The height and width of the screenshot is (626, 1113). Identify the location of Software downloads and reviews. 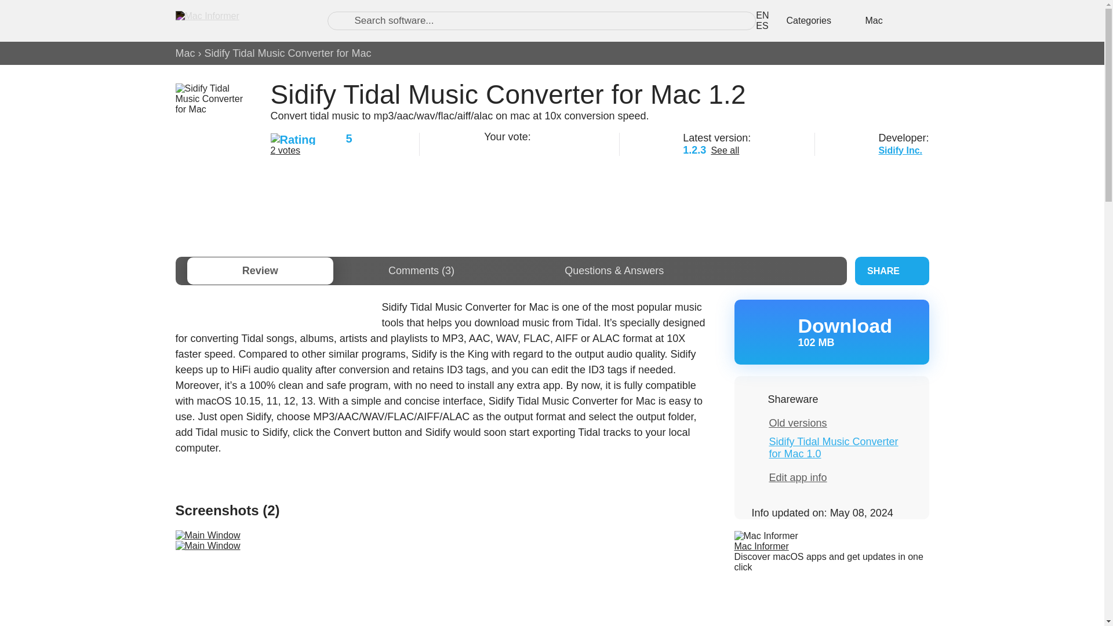
(239, 20).